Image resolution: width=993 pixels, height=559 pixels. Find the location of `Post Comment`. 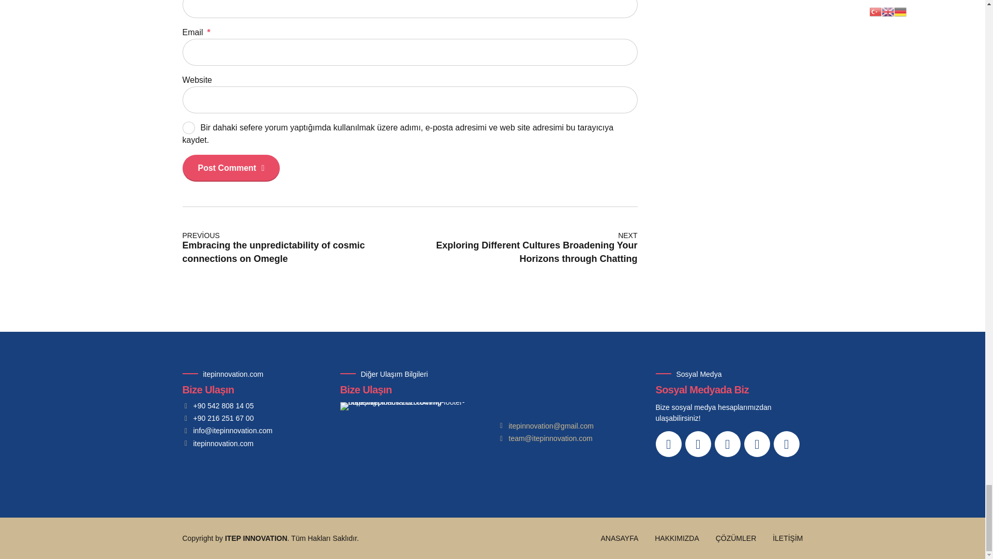

Post Comment is located at coordinates (231, 168).